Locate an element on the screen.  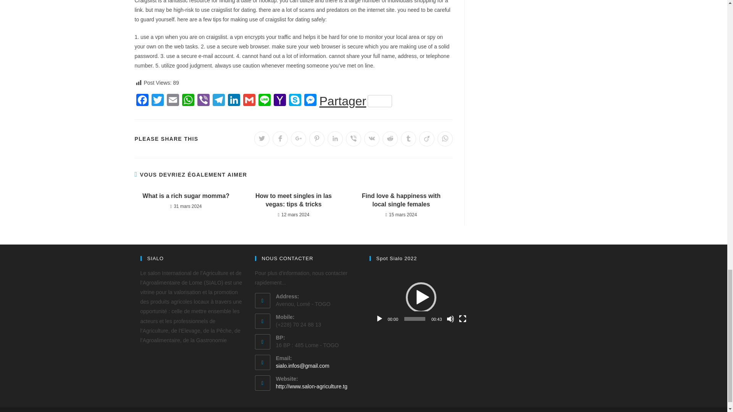
Twitter is located at coordinates (157, 101).